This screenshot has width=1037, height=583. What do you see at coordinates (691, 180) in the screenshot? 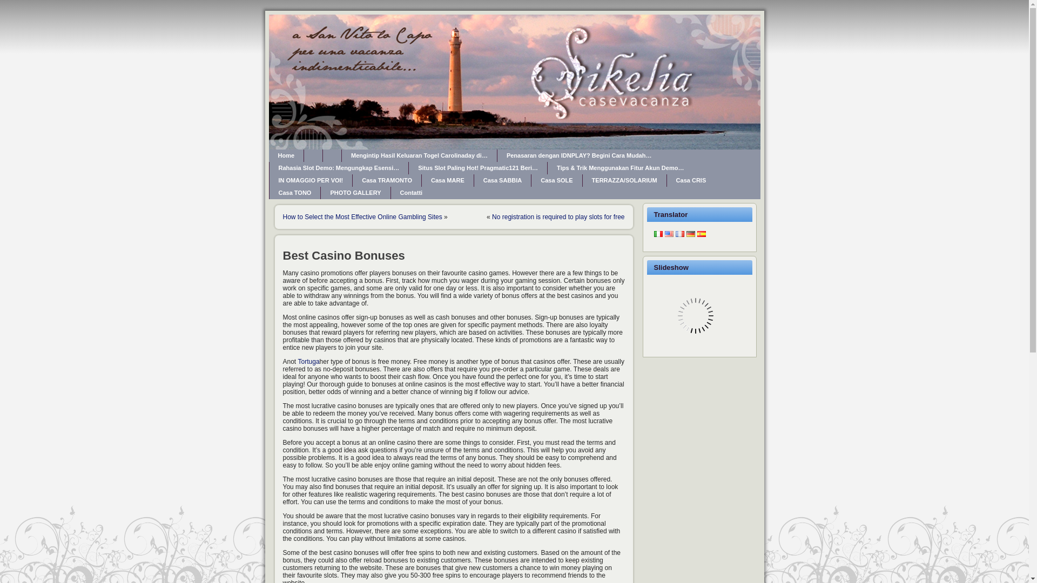
I see `Casa CRIS` at bounding box center [691, 180].